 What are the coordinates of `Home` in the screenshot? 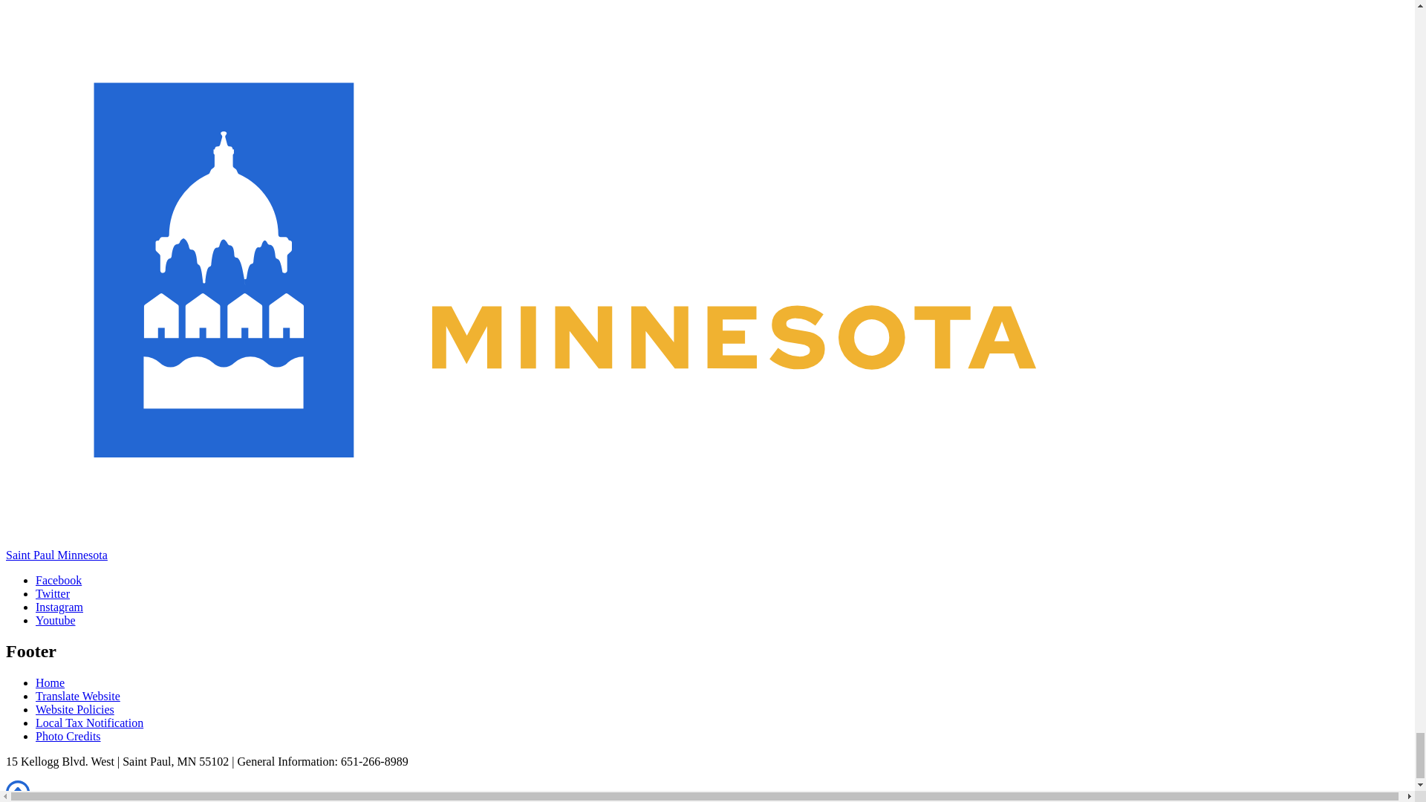 It's located at (707, 548).